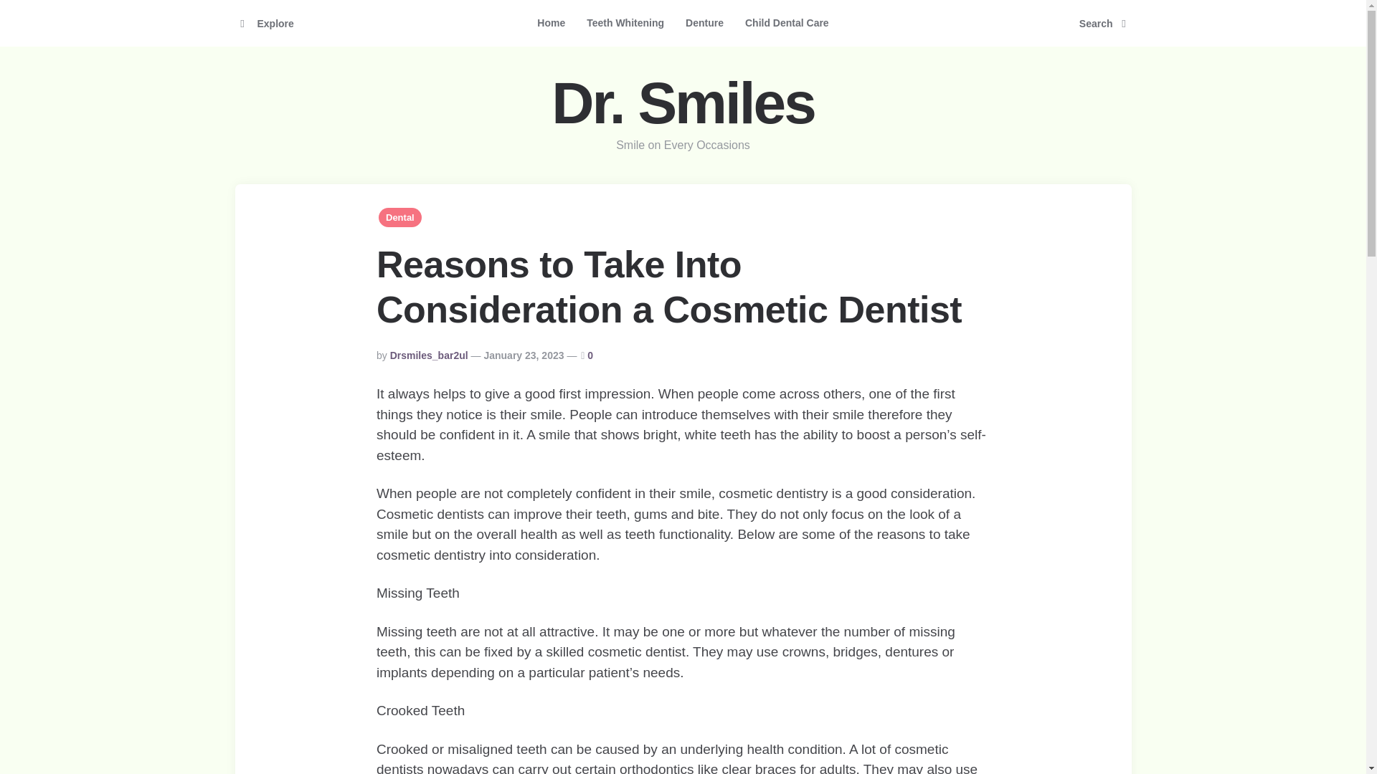 This screenshot has width=1377, height=774. I want to click on Dental, so click(400, 218).